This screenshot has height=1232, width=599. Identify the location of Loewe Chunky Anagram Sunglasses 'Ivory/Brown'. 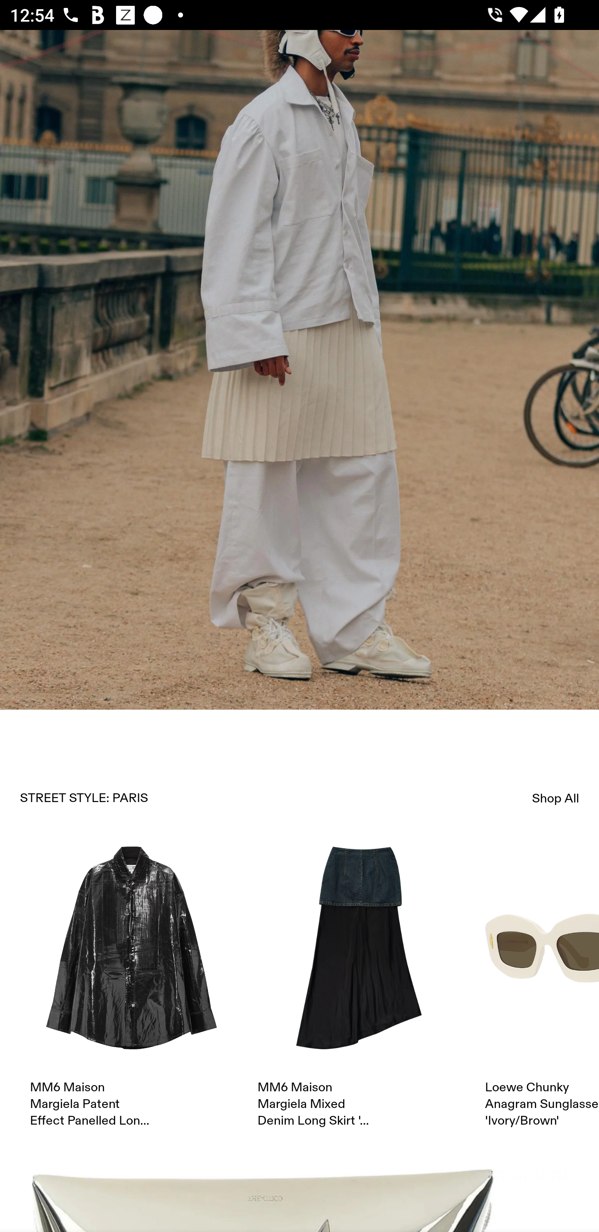
(542, 988).